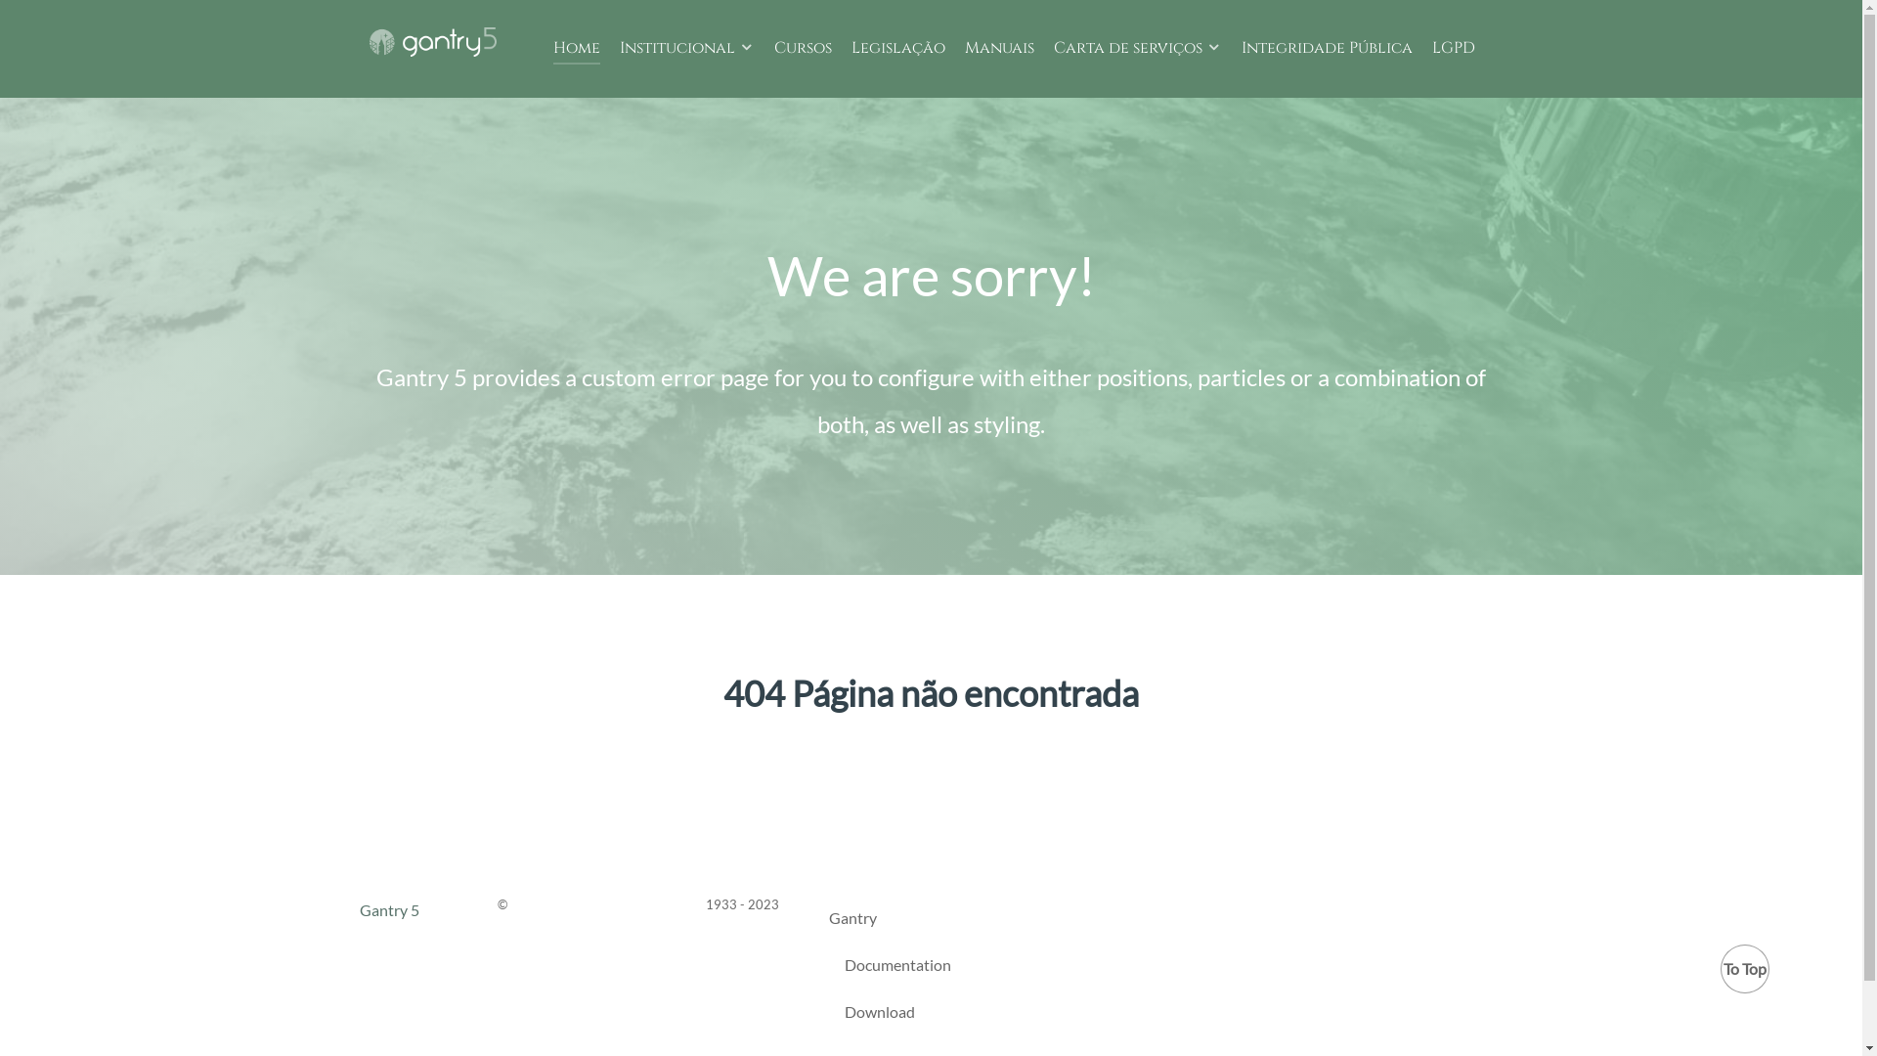  What do you see at coordinates (897, 969) in the screenshot?
I see `Documentation` at bounding box center [897, 969].